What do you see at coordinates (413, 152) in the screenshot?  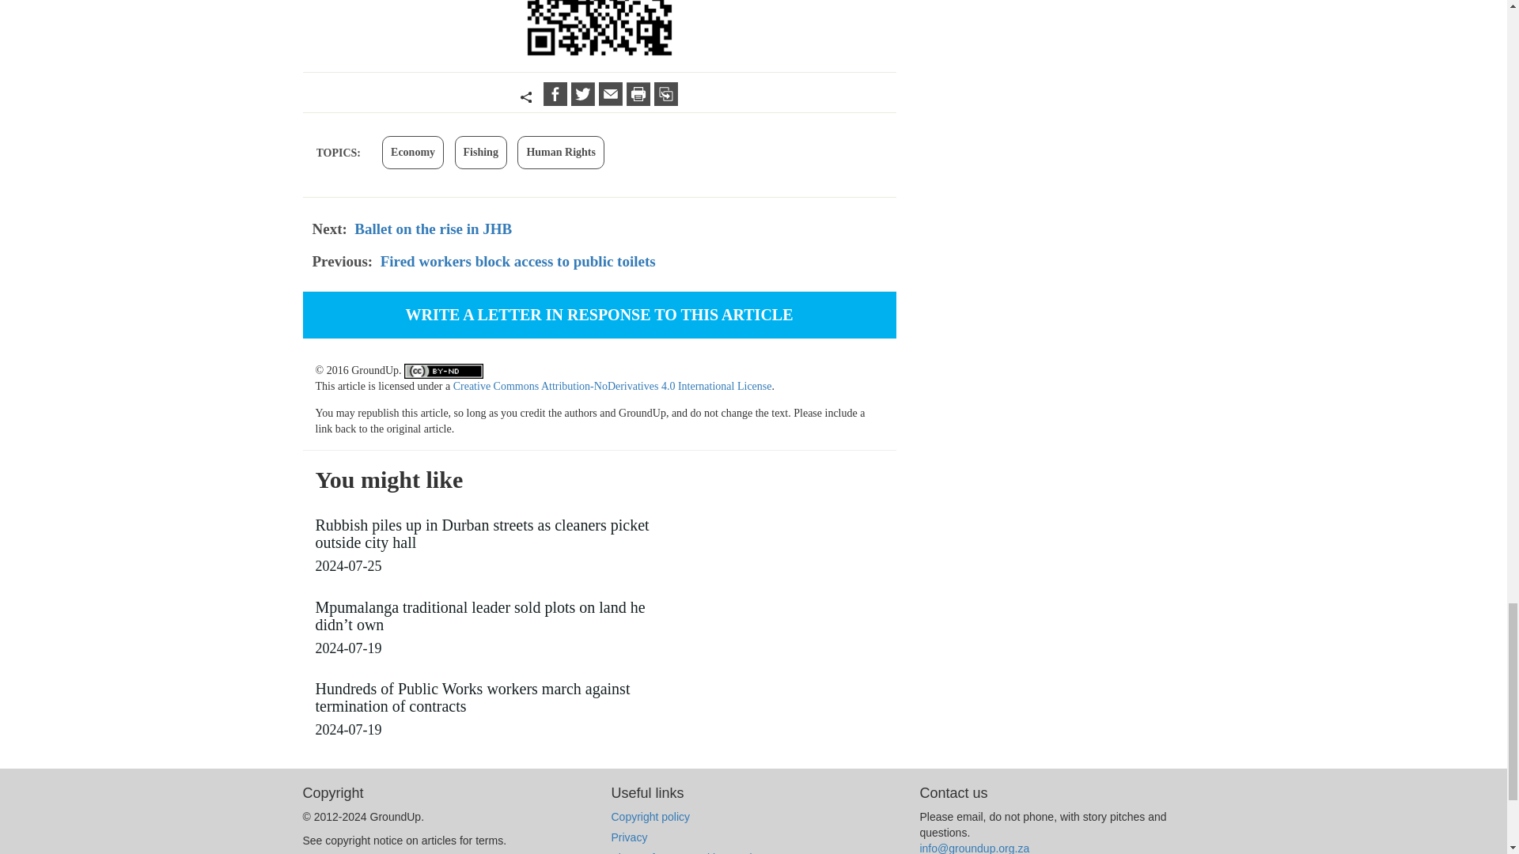 I see `Economy` at bounding box center [413, 152].